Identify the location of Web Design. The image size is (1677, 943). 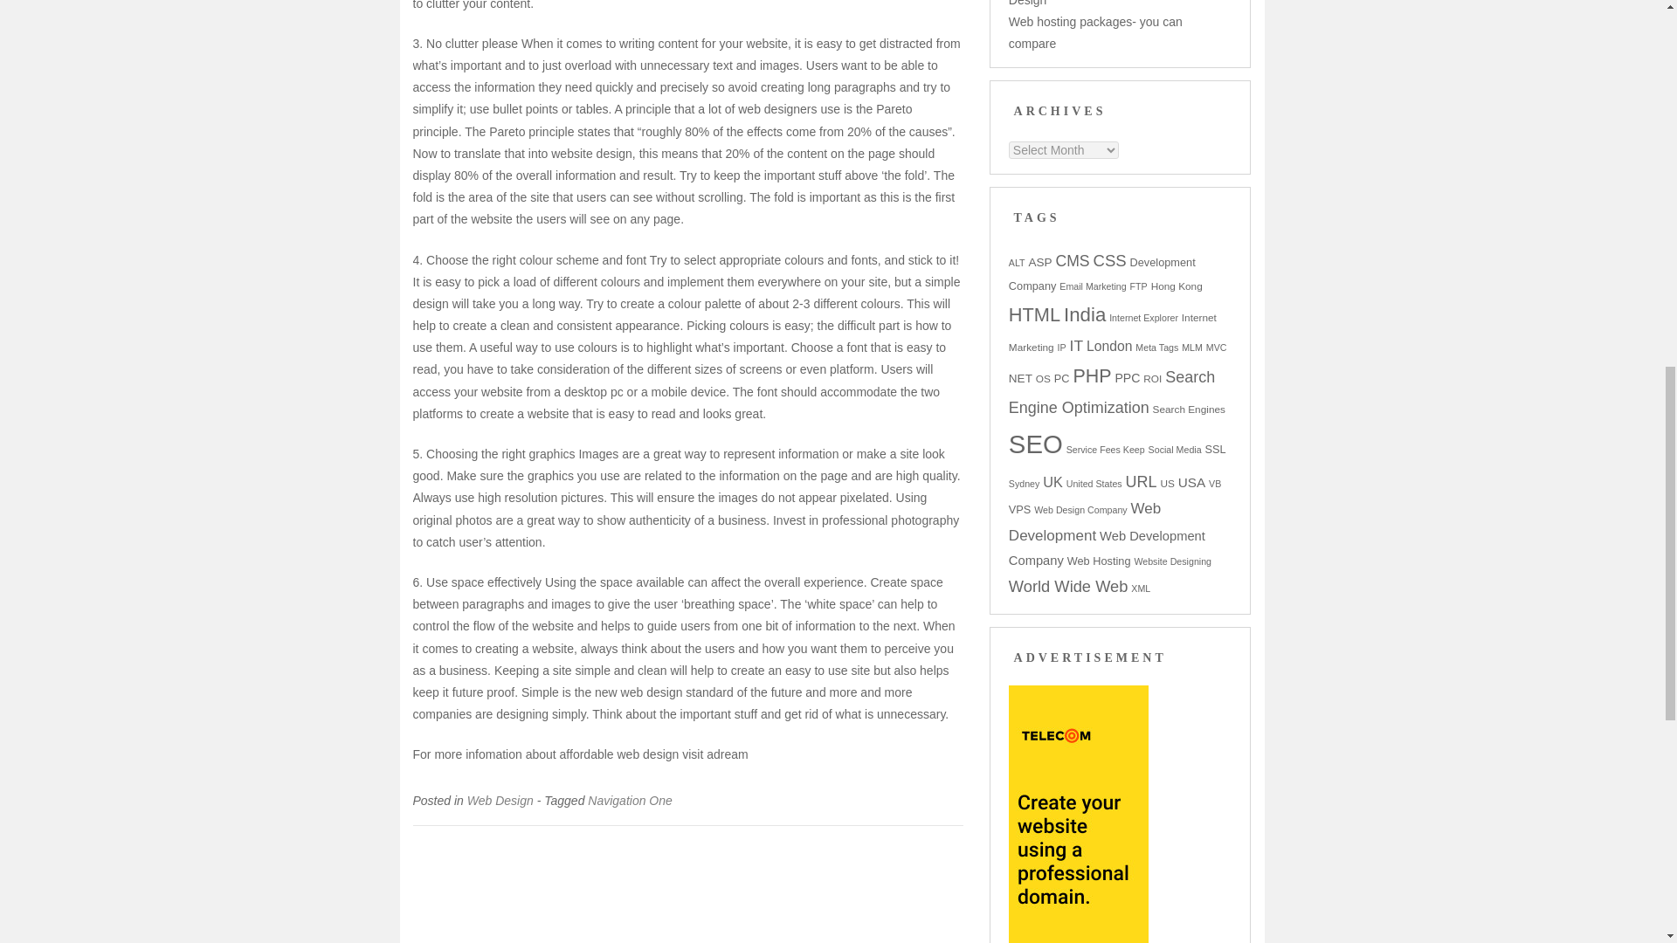
(500, 800).